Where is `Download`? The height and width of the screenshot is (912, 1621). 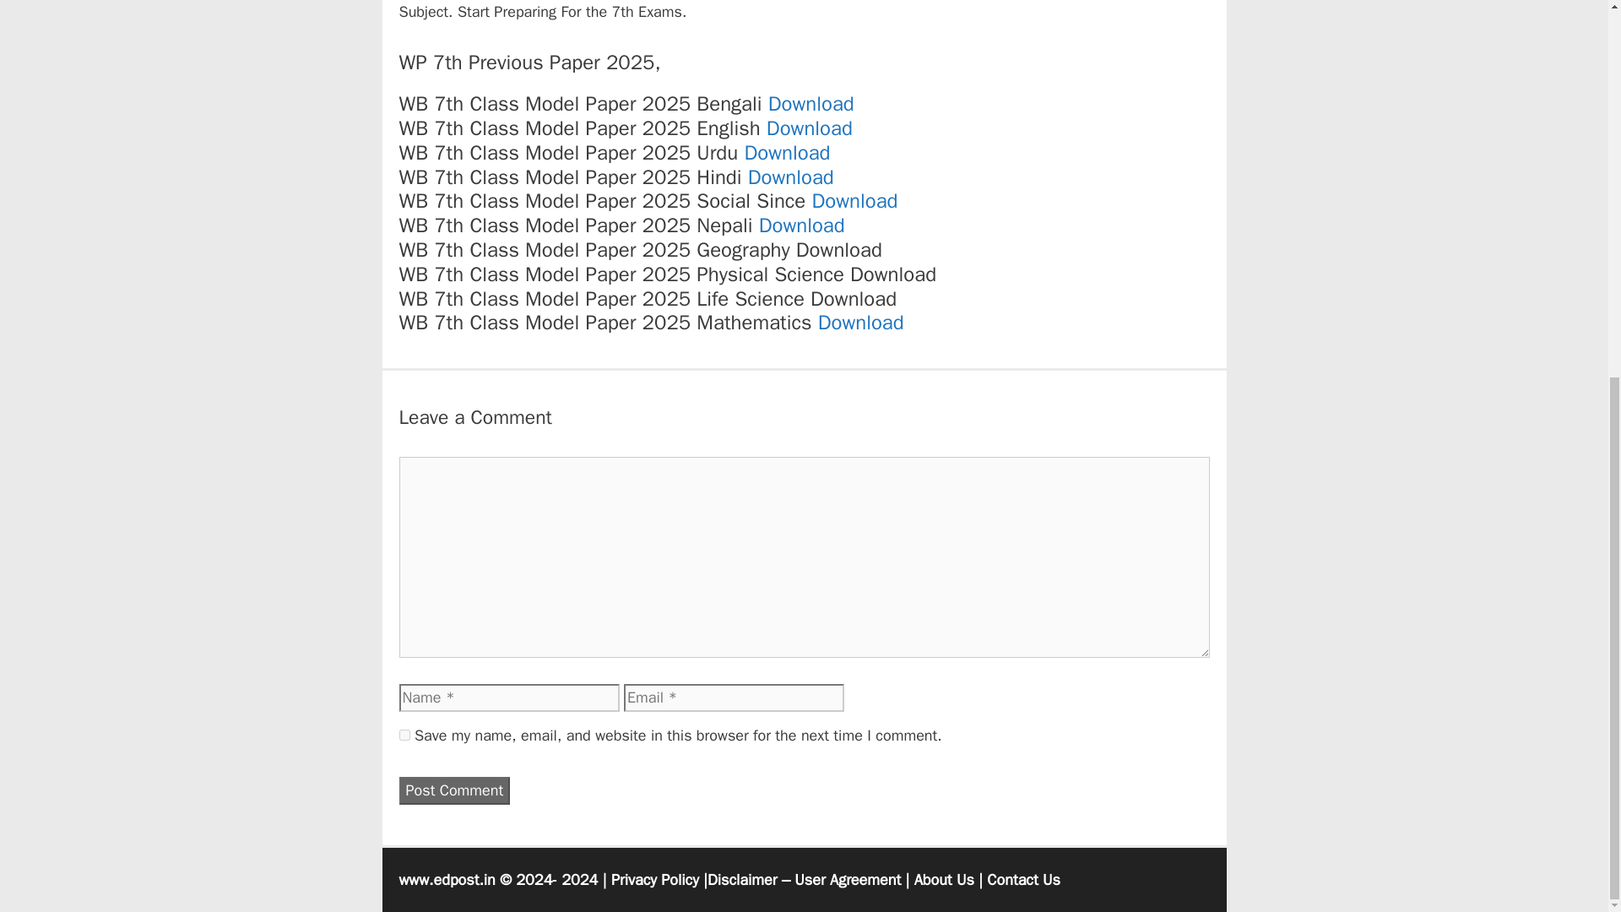
Download is located at coordinates (787, 152).